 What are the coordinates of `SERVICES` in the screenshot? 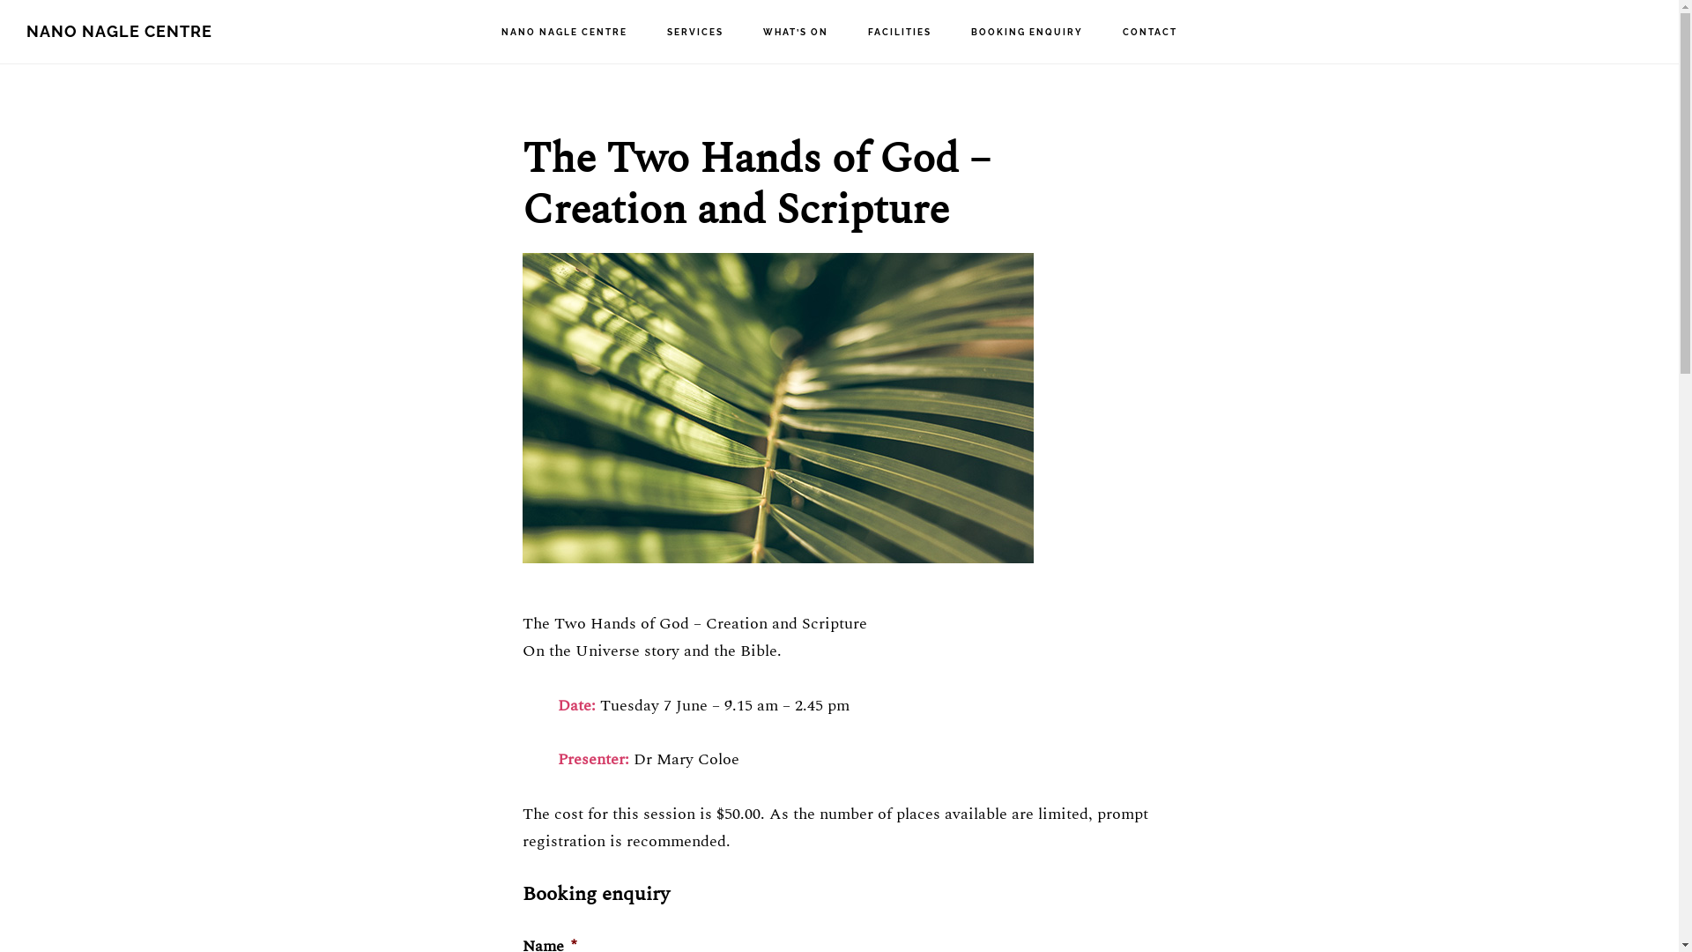 It's located at (695, 33).